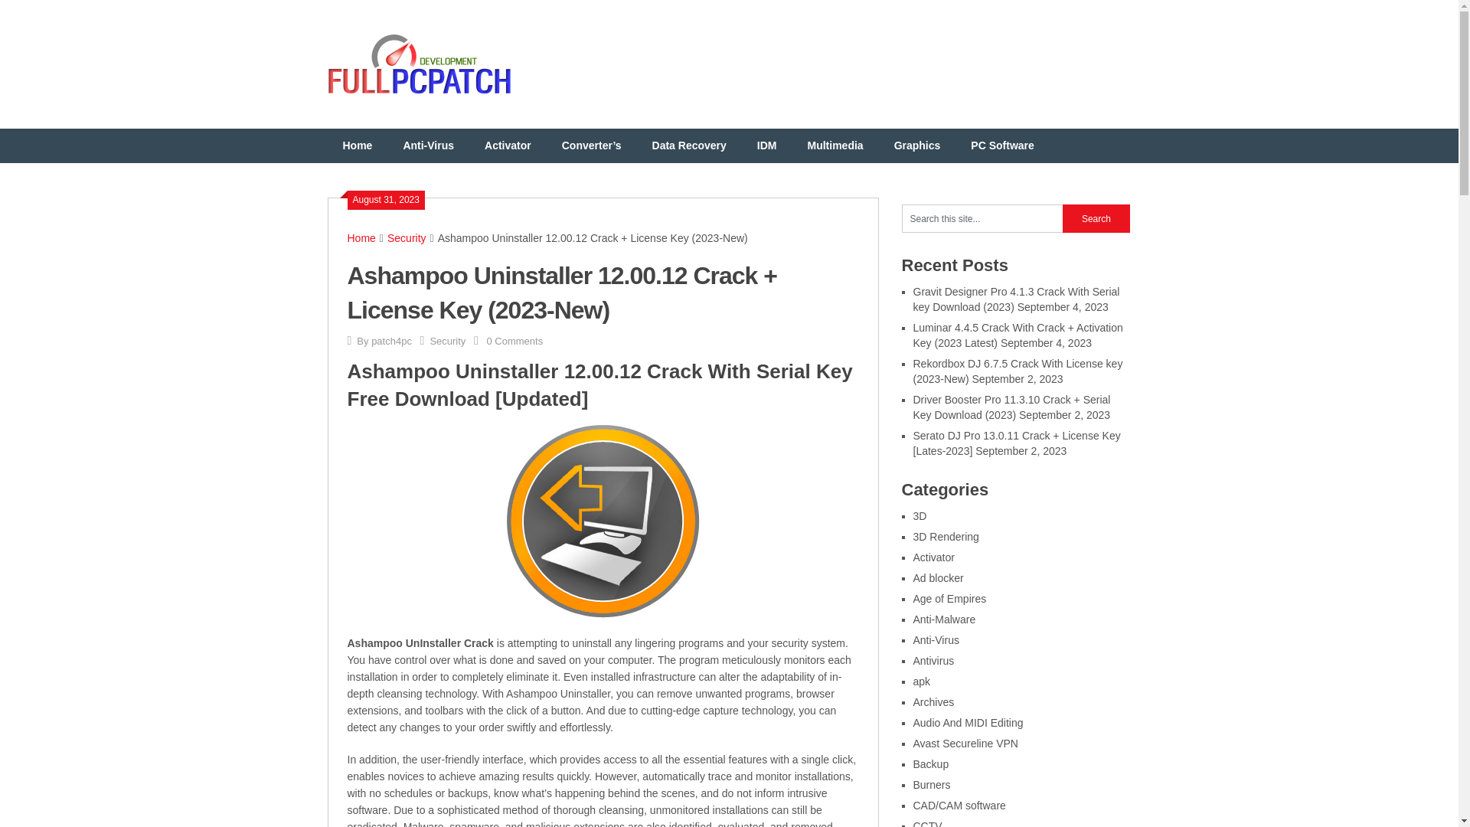  I want to click on Graphics, so click(917, 145).